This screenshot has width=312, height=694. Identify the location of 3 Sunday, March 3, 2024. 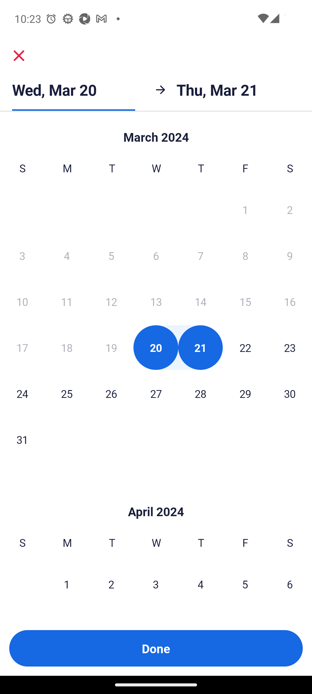
(22, 255).